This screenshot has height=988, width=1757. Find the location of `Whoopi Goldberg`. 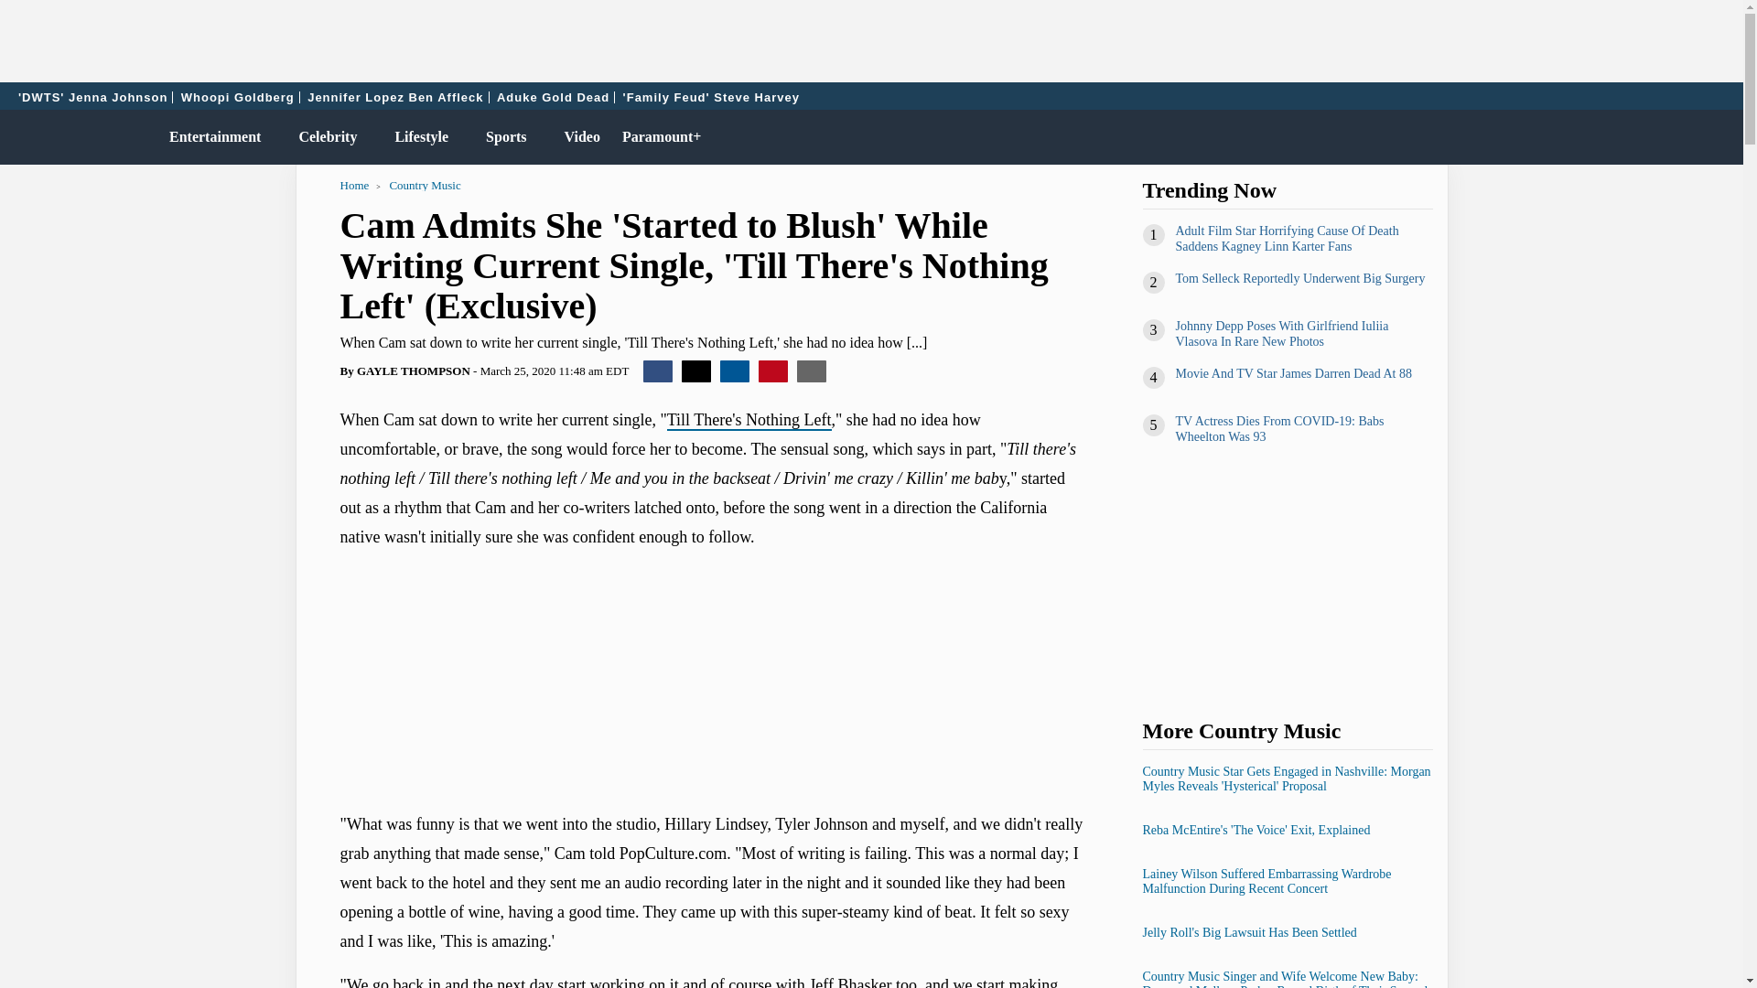

Whoopi Goldberg is located at coordinates (238, 97).